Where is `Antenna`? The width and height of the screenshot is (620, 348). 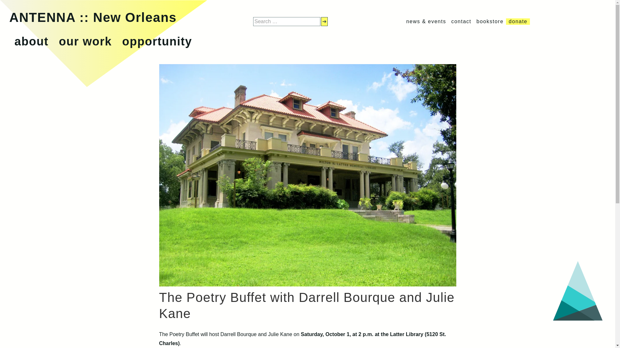
Antenna is located at coordinates (93, 17).